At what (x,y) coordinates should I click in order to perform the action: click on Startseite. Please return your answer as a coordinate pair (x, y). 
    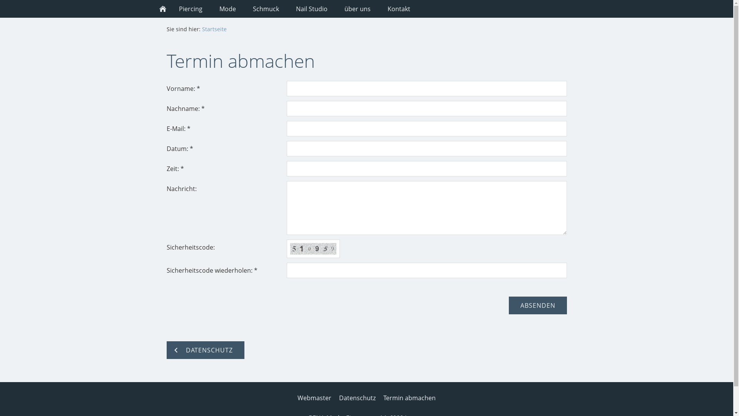
    Looking at the image, I should click on (214, 29).